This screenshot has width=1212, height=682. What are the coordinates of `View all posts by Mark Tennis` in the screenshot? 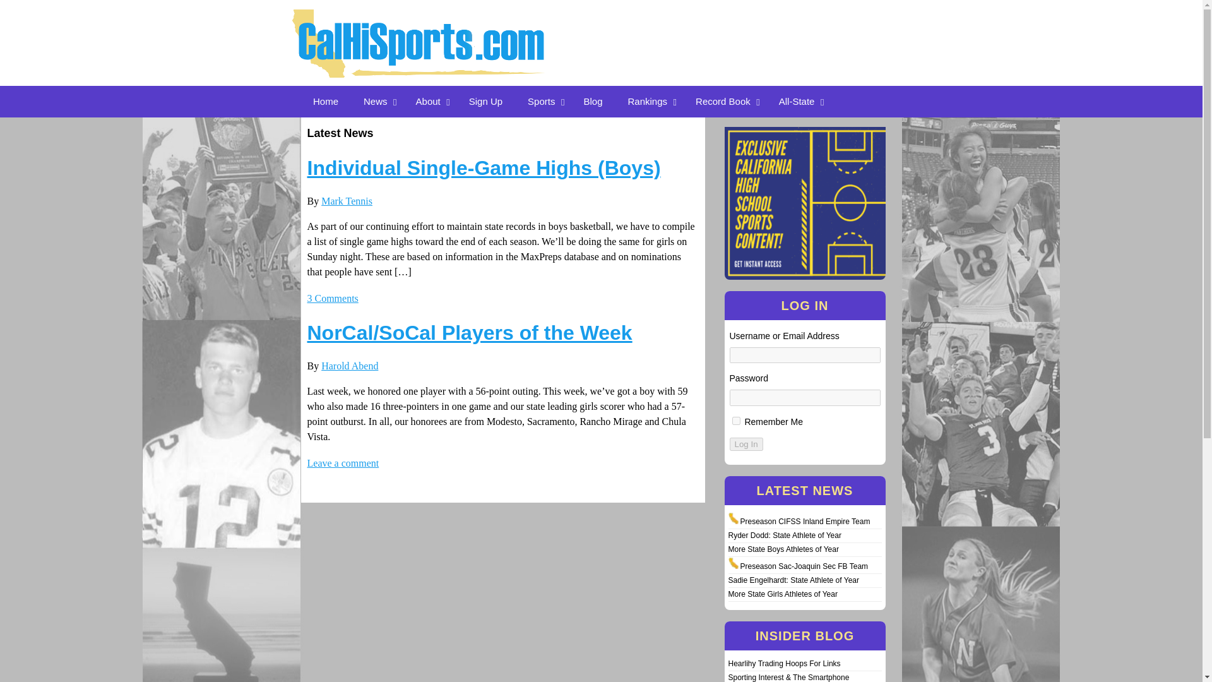 It's located at (346, 201).